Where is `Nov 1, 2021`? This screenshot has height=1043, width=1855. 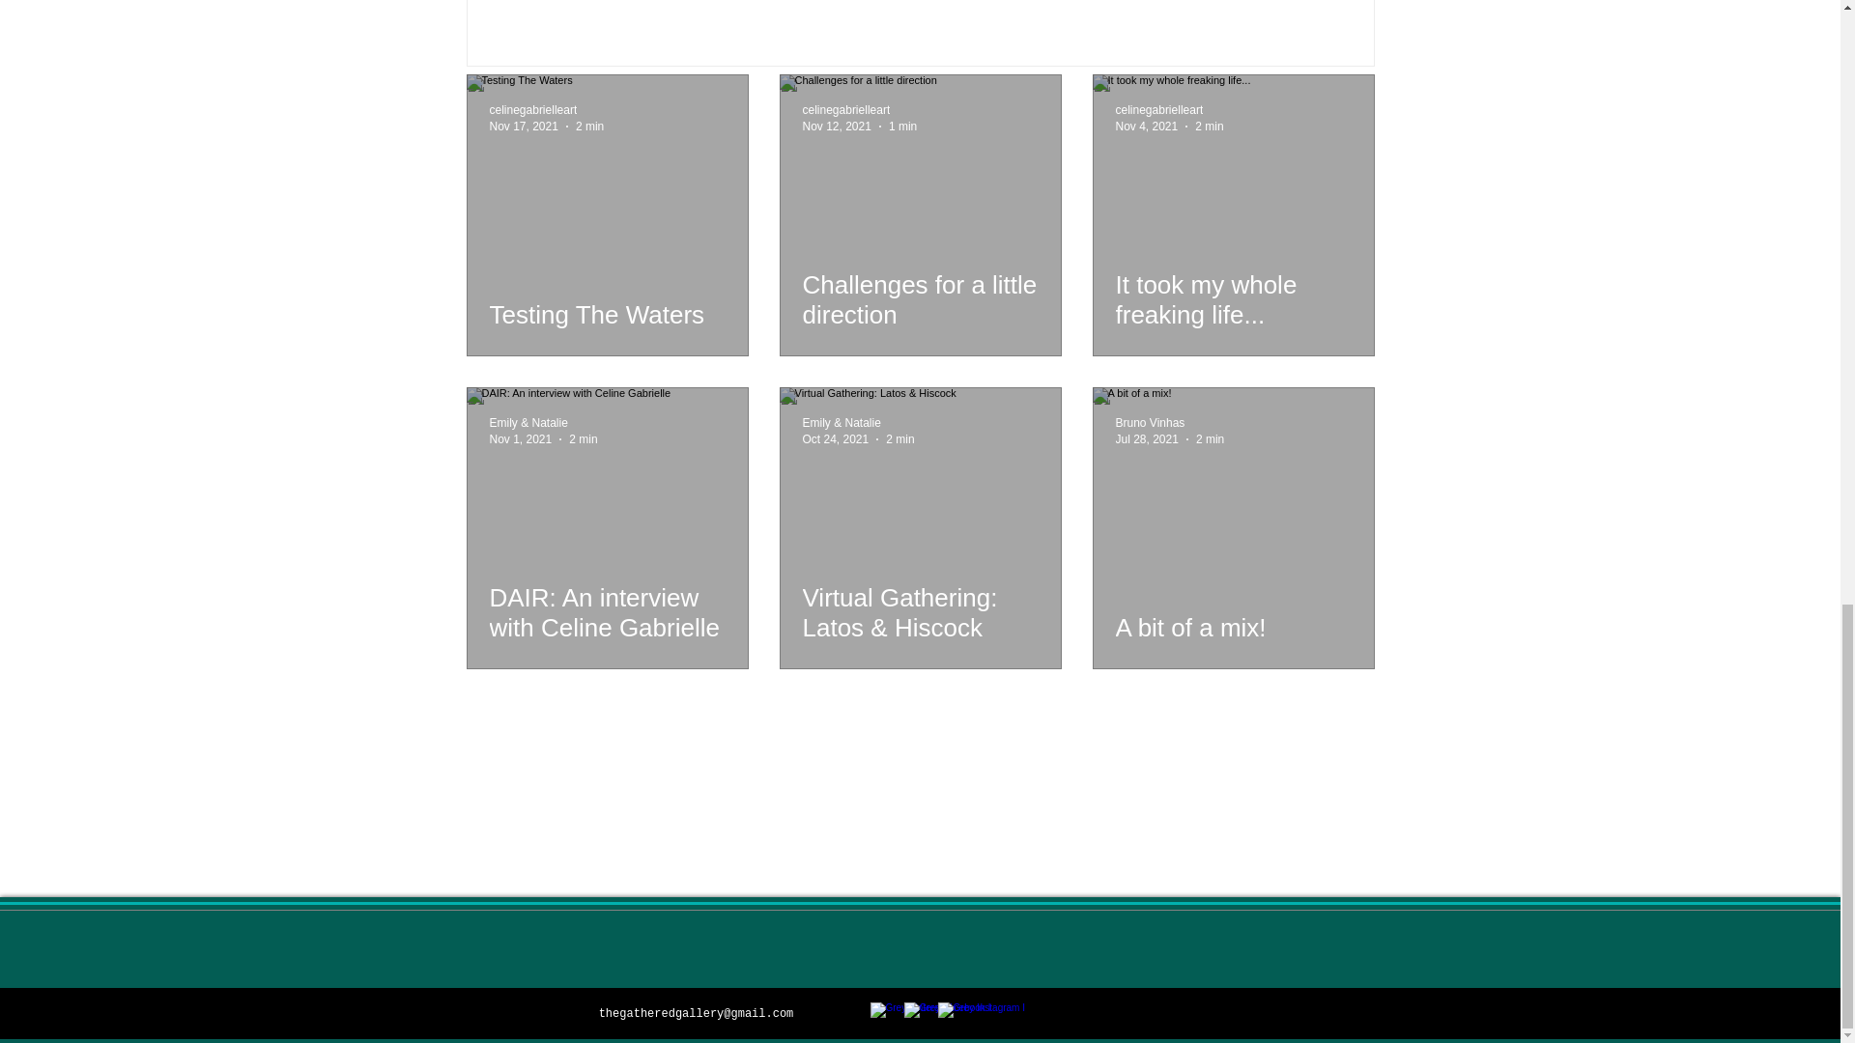
Nov 1, 2021 is located at coordinates (520, 438).